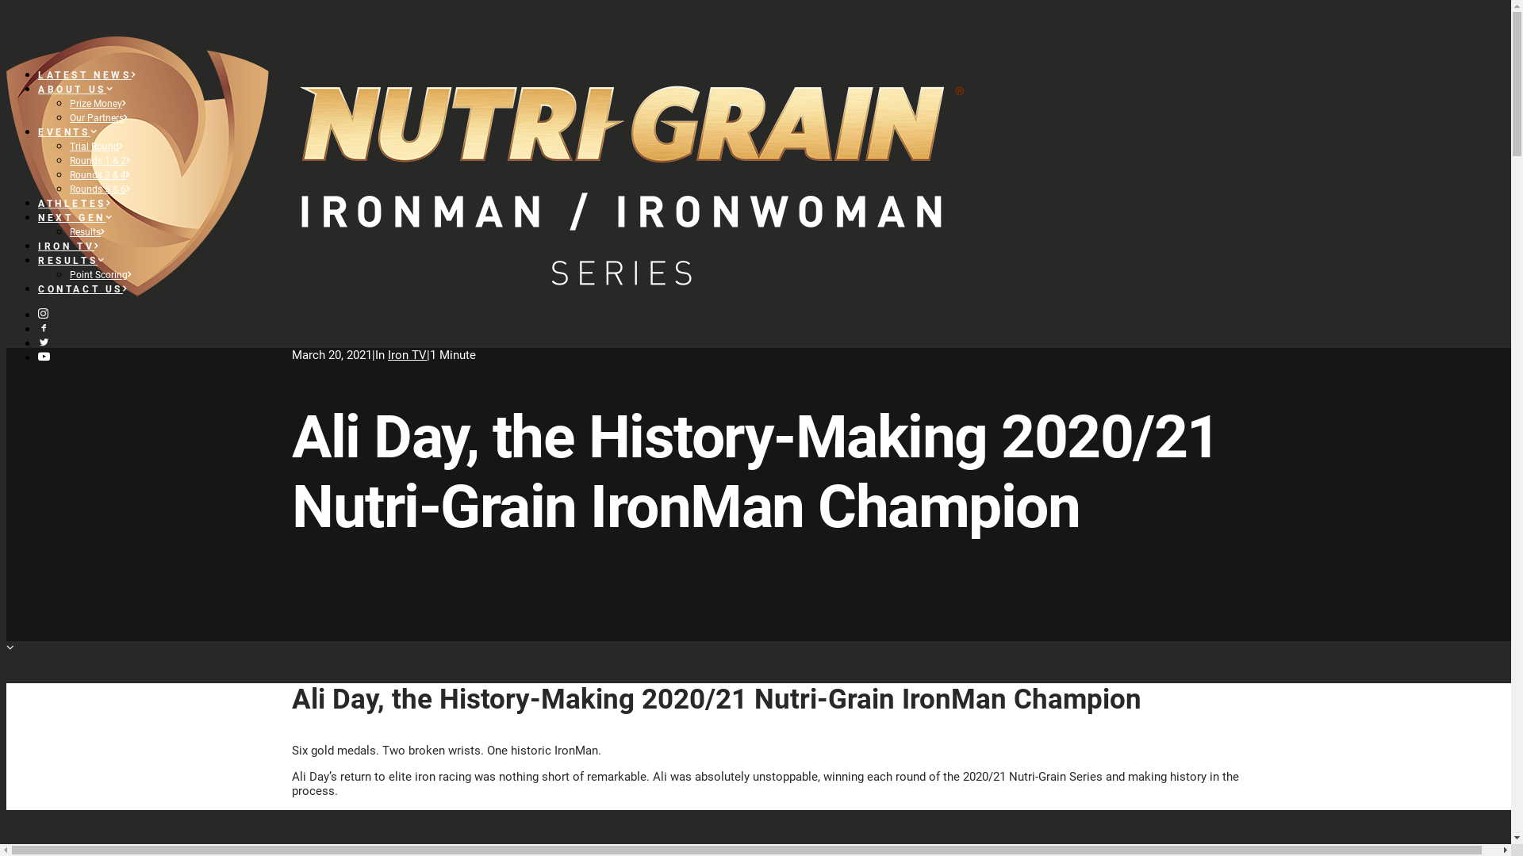 Image resolution: width=1523 pixels, height=856 pixels. Describe the element at coordinates (102, 161) in the screenshot. I see `Rounds 1 & 2` at that location.